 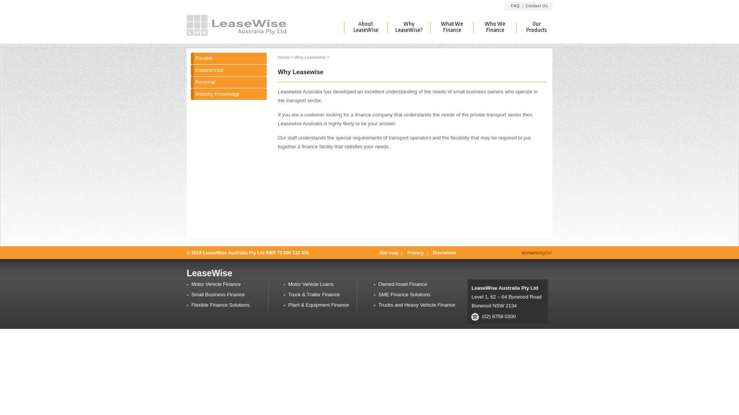 What do you see at coordinates (452, 27) in the screenshot?
I see `What We Finance` at bounding box center [452, 27].